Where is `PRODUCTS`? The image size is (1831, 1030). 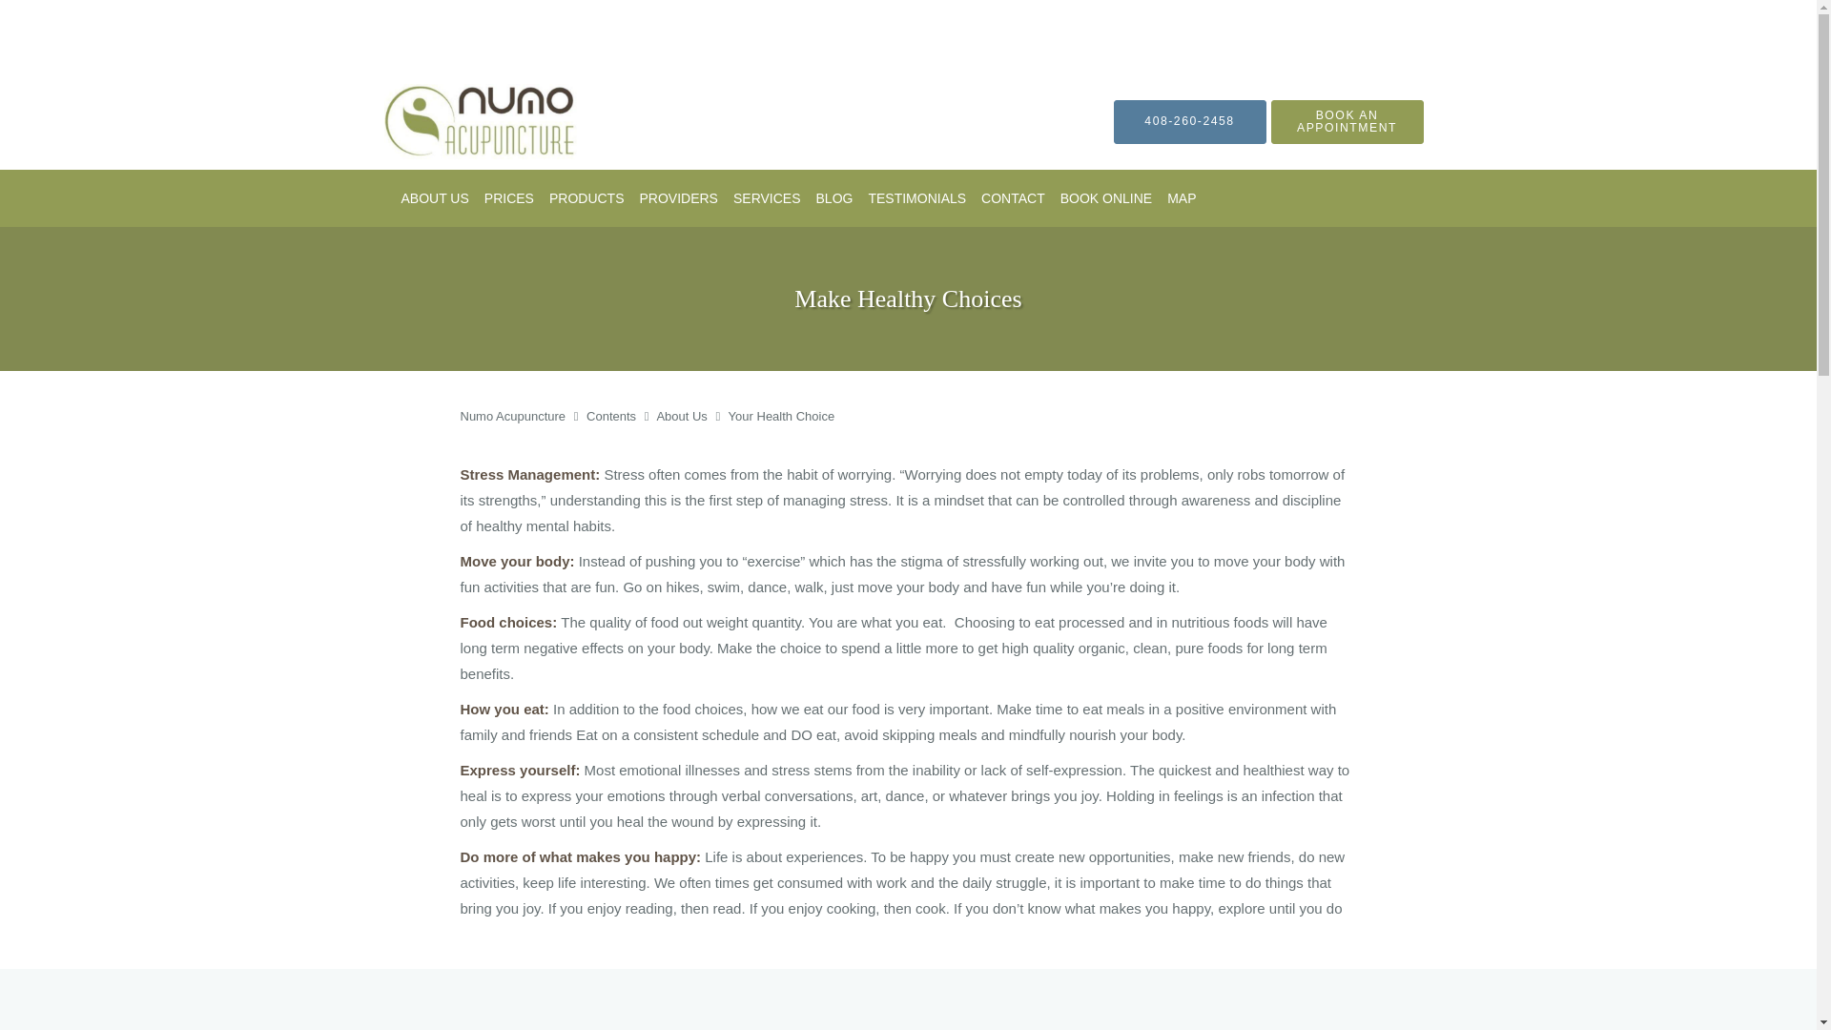 PRODUCTS is located at coordinates (586, 198).